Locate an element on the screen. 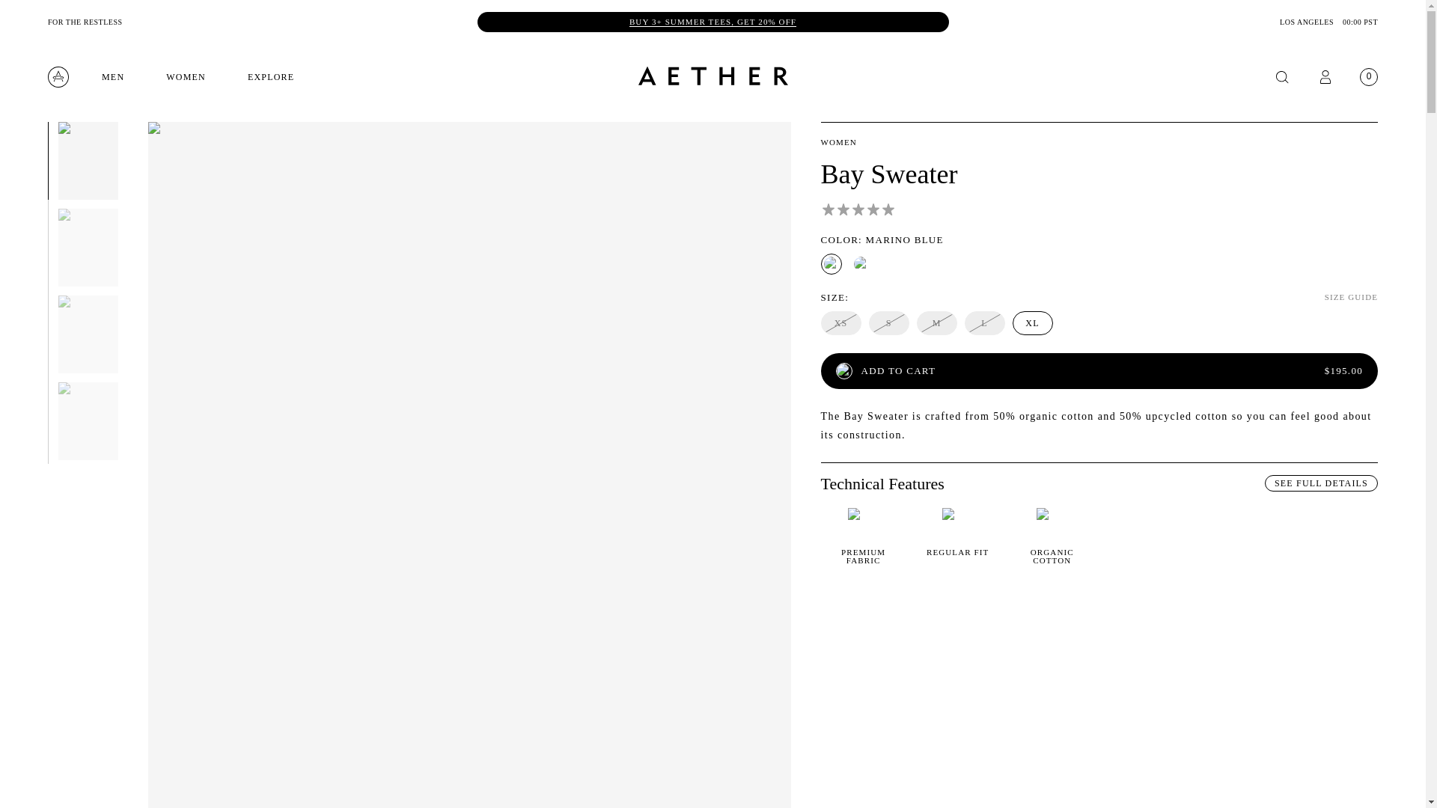  WOMEN is located at coordinates (186, 76).